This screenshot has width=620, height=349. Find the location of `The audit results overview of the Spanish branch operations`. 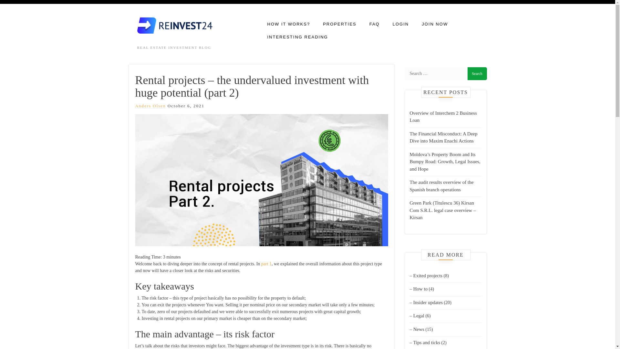

The audit results overview of the Spanish branch operations is located at coordinates (441, 186).